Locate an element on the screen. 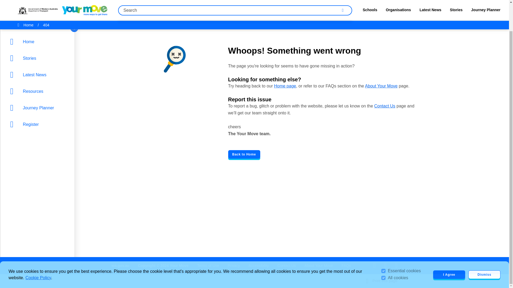  Journey Planner is located at coordinates (38, 77).